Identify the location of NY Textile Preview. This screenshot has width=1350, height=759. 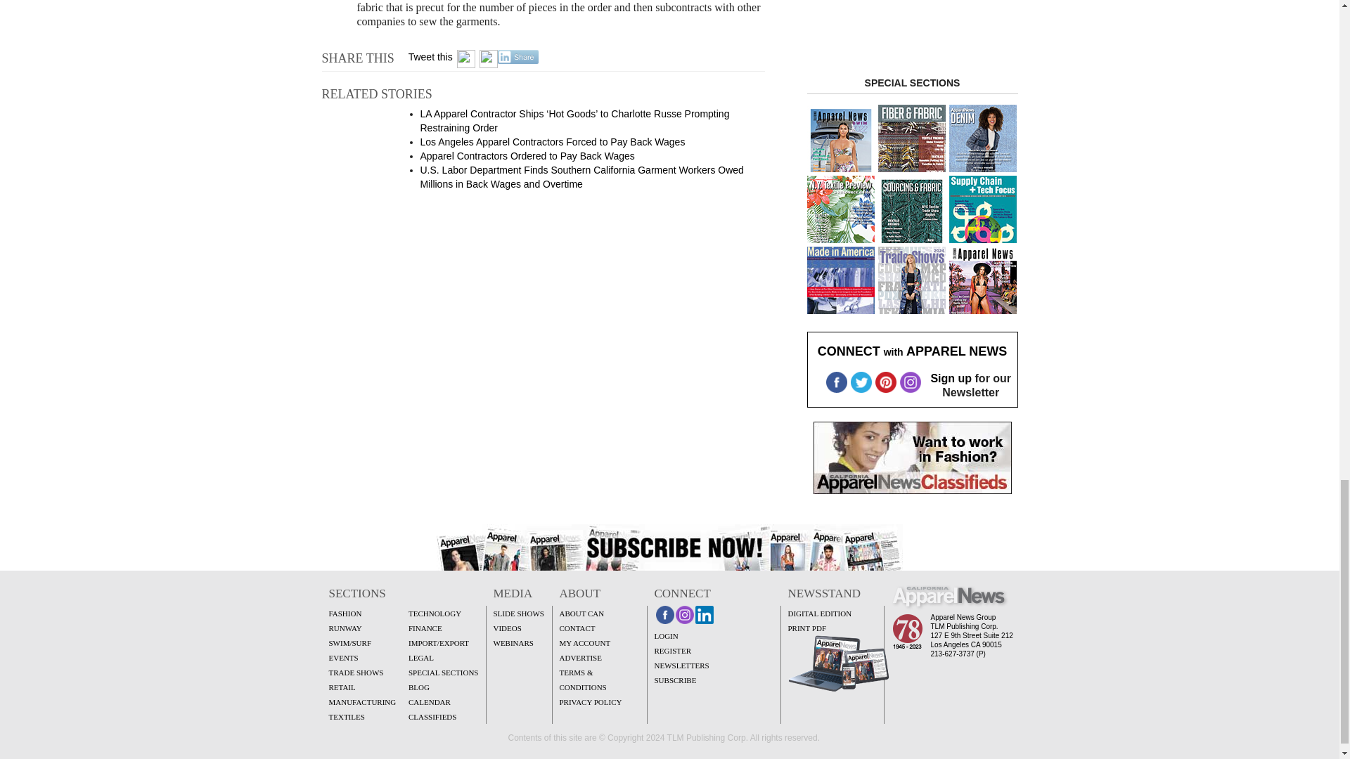
(841, 209).